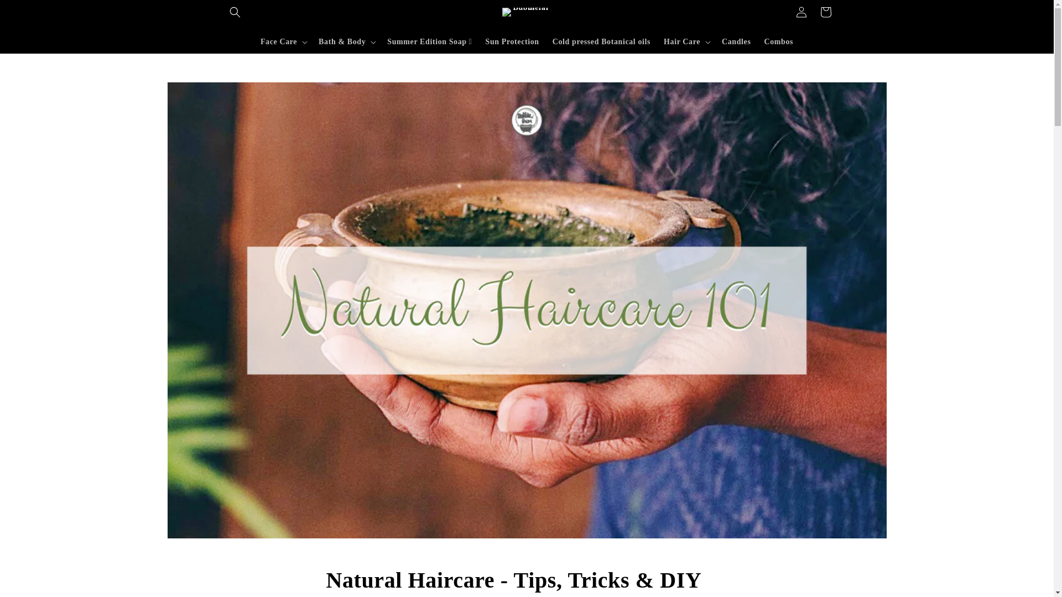 The image size is (1062, 597). I want to click on Skip to content, so click(34, 13).